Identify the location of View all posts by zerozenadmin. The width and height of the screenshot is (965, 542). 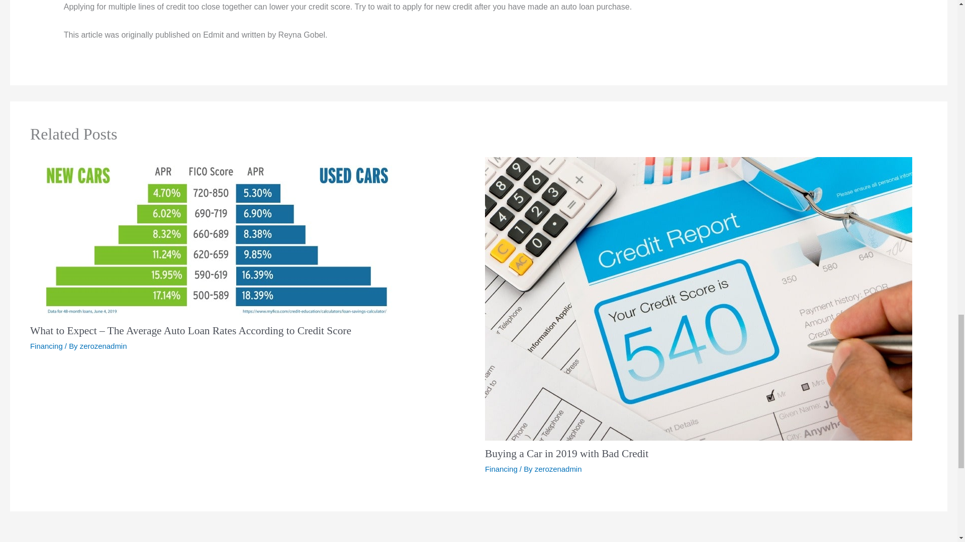
(104, 346).